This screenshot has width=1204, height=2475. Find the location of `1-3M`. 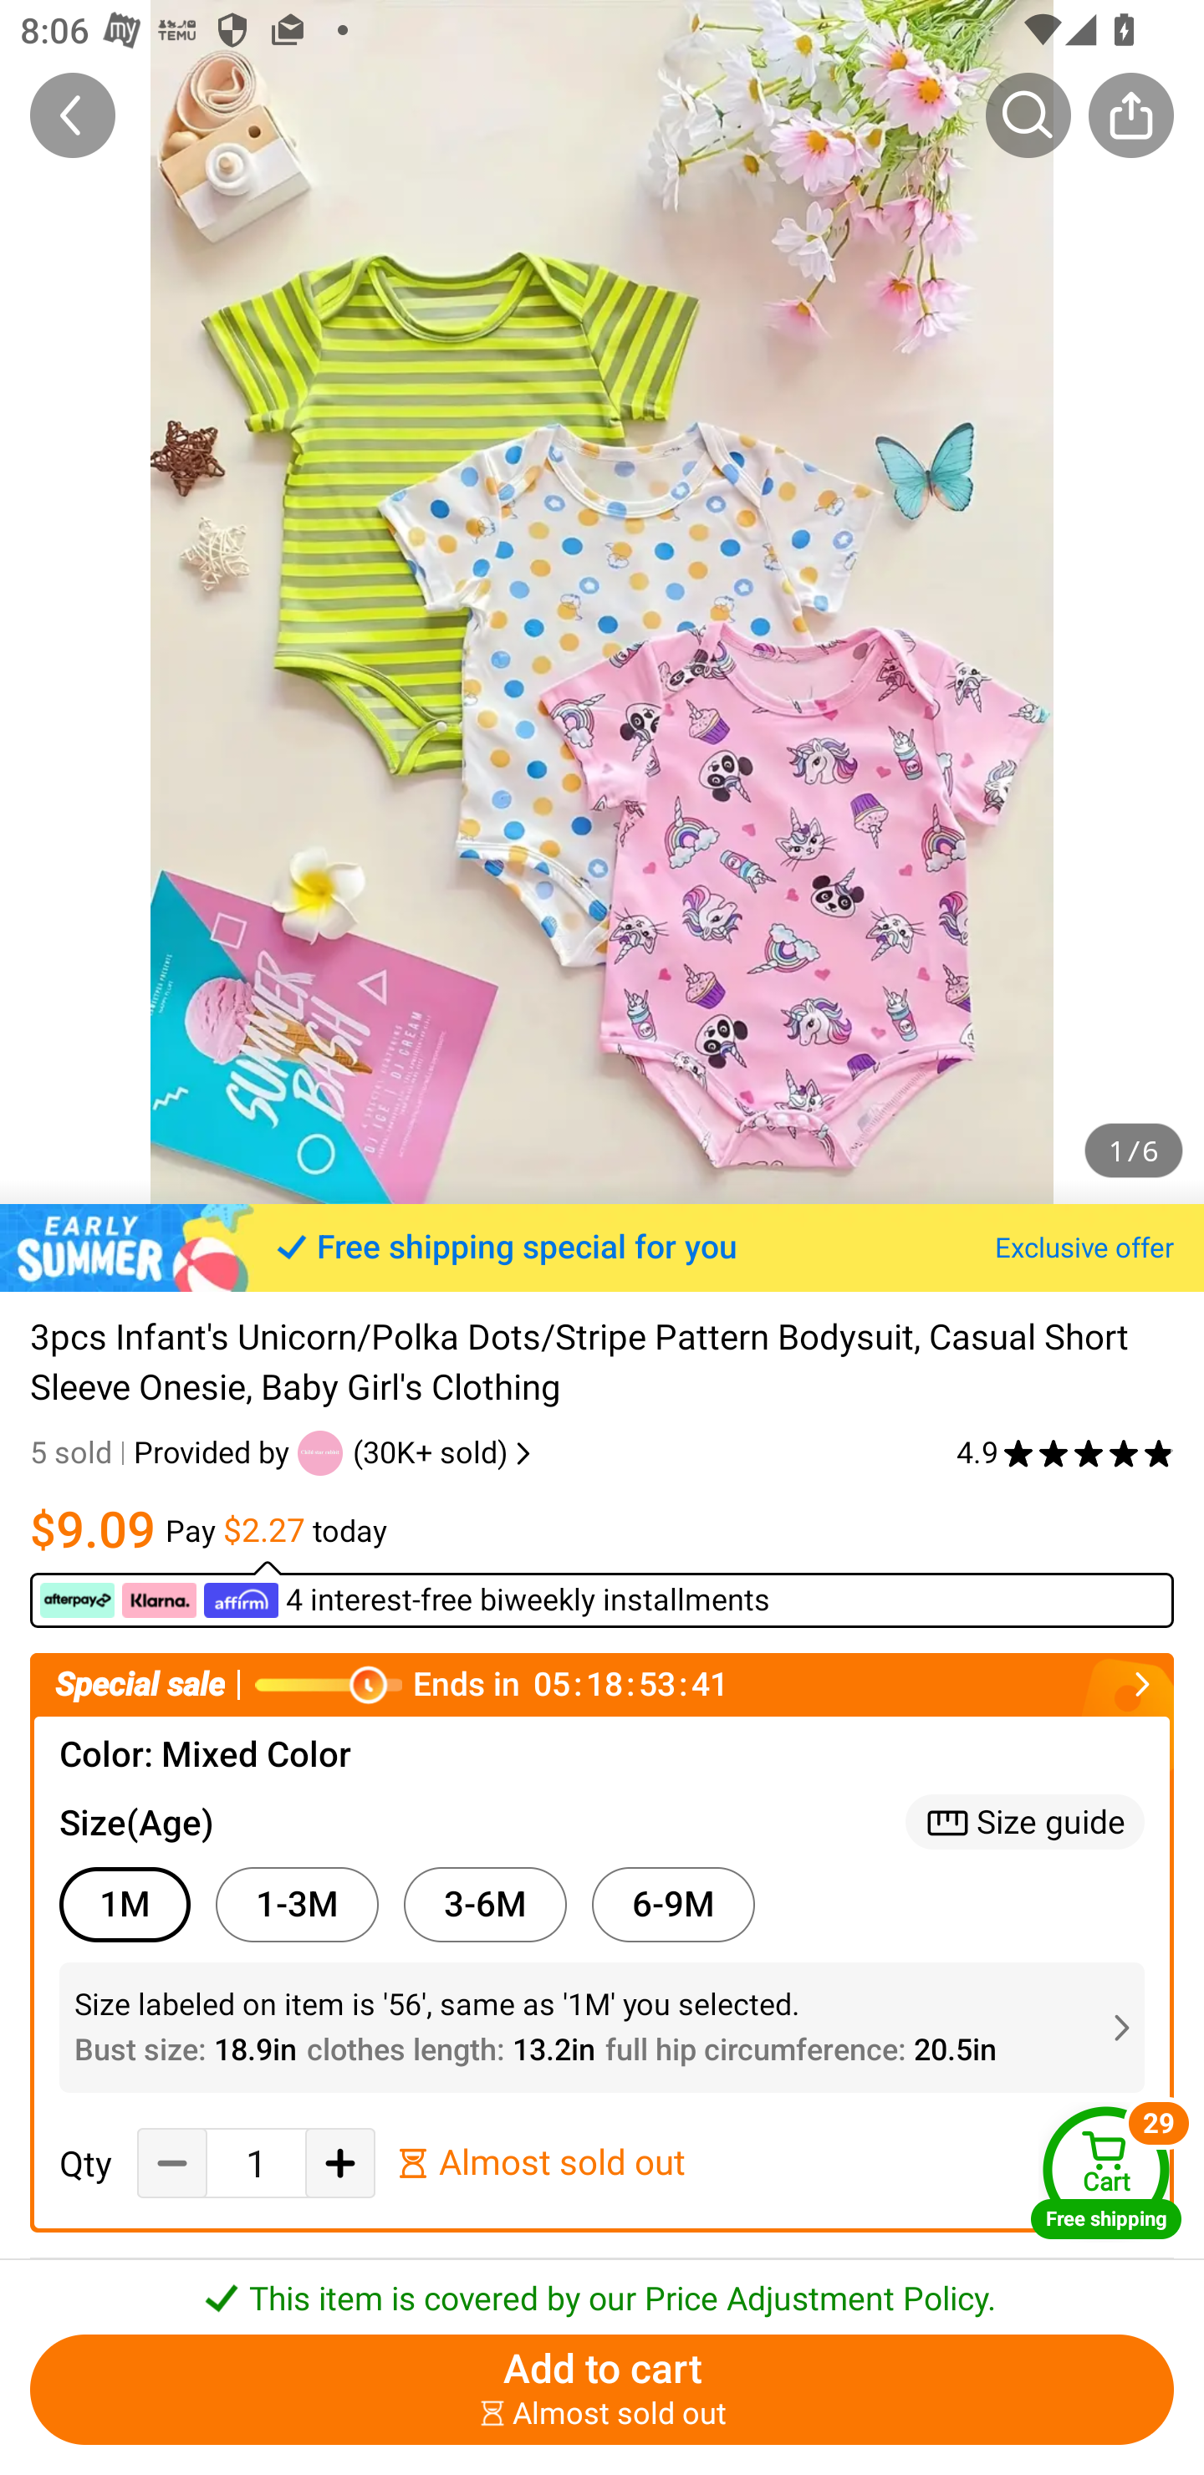

1-3M is located at coordinates (297, 1904).